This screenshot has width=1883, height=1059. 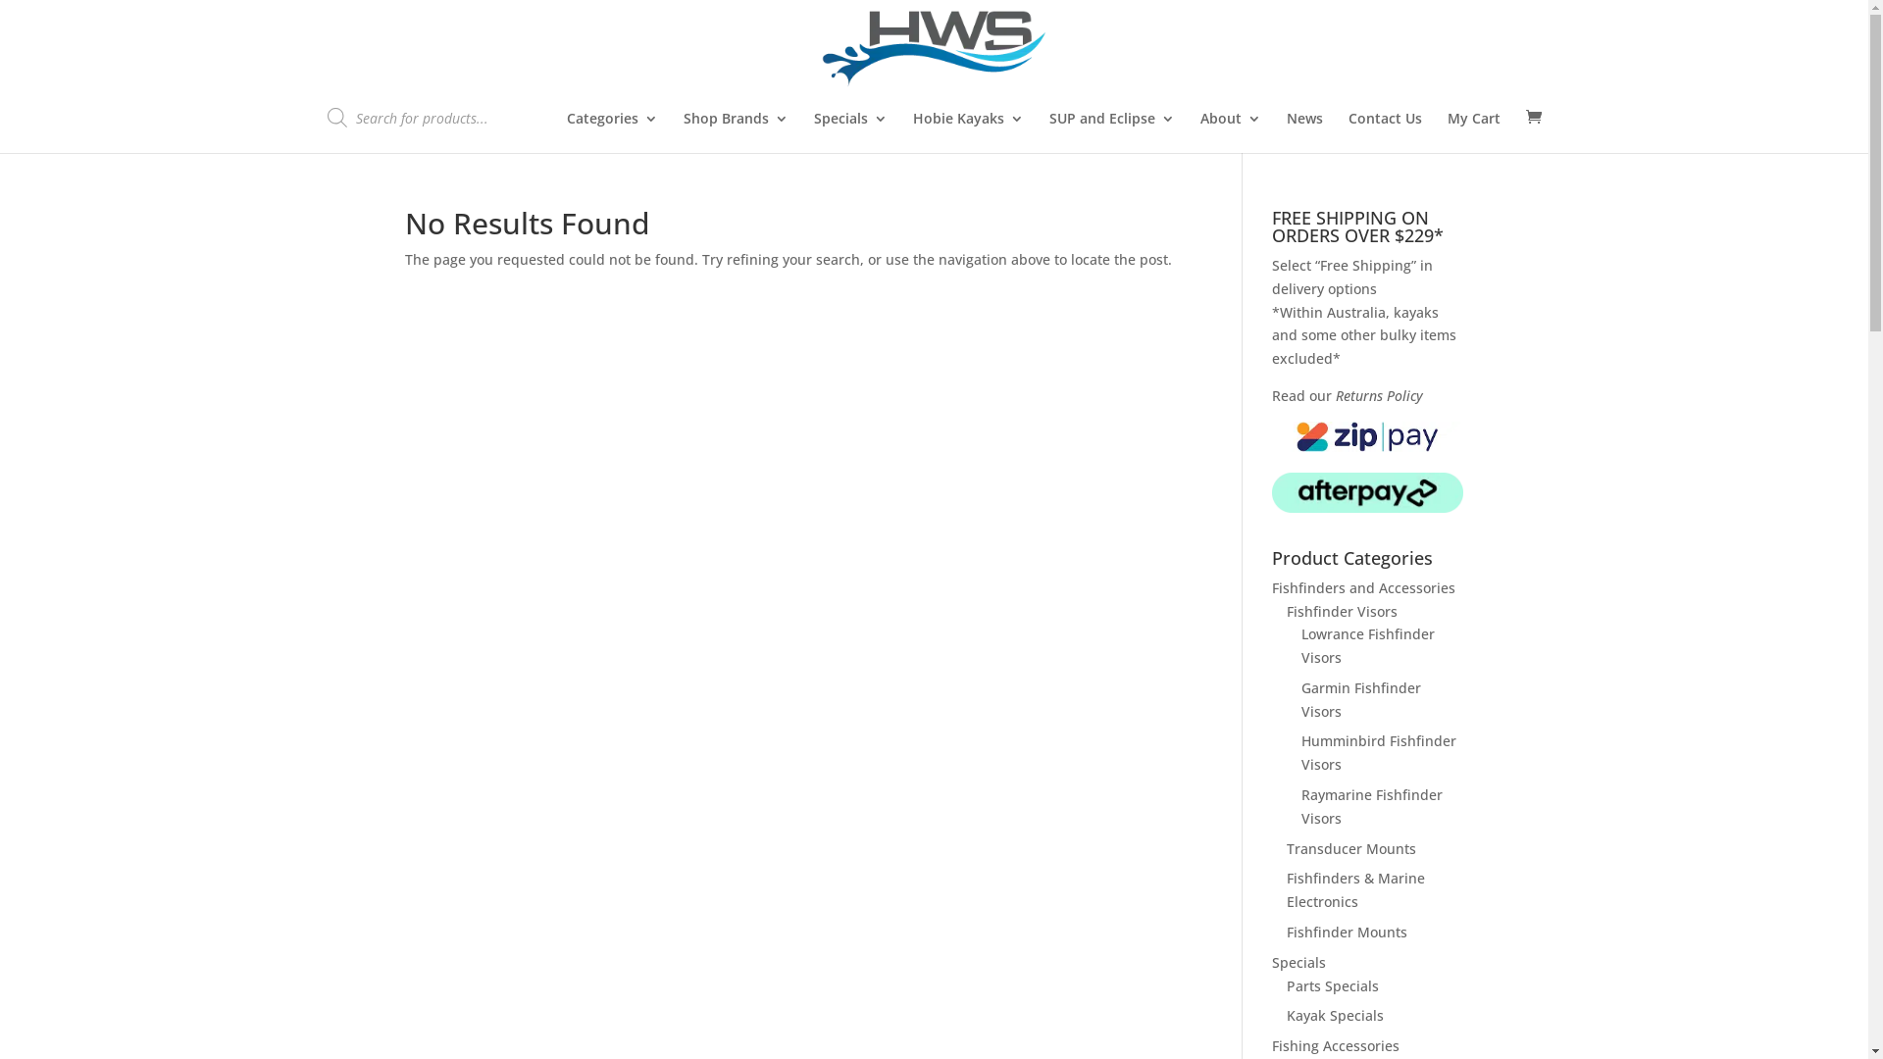 What do you see at coordinates (1231, 131) in the screenshot?
I see `About` at bounding box center [1231, 131].